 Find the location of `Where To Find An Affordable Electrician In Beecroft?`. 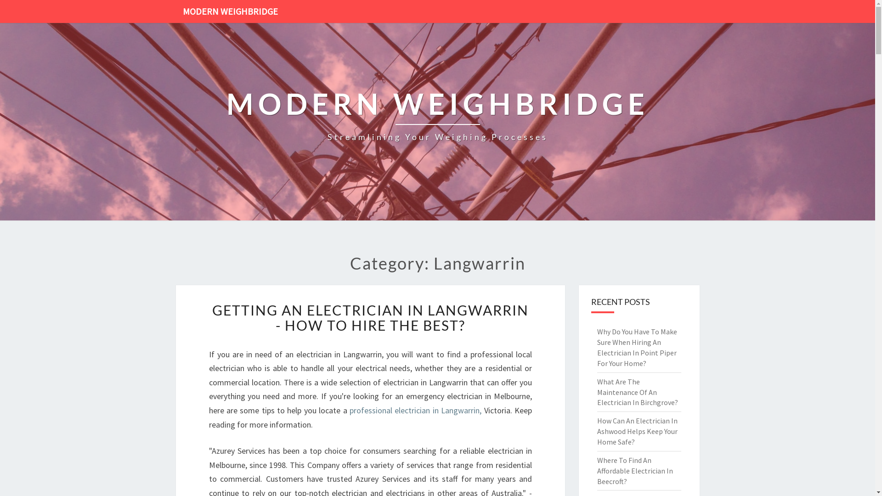

Where To Find An Affordable Electrician In Beecroft? is located at coordinates (635, 471).